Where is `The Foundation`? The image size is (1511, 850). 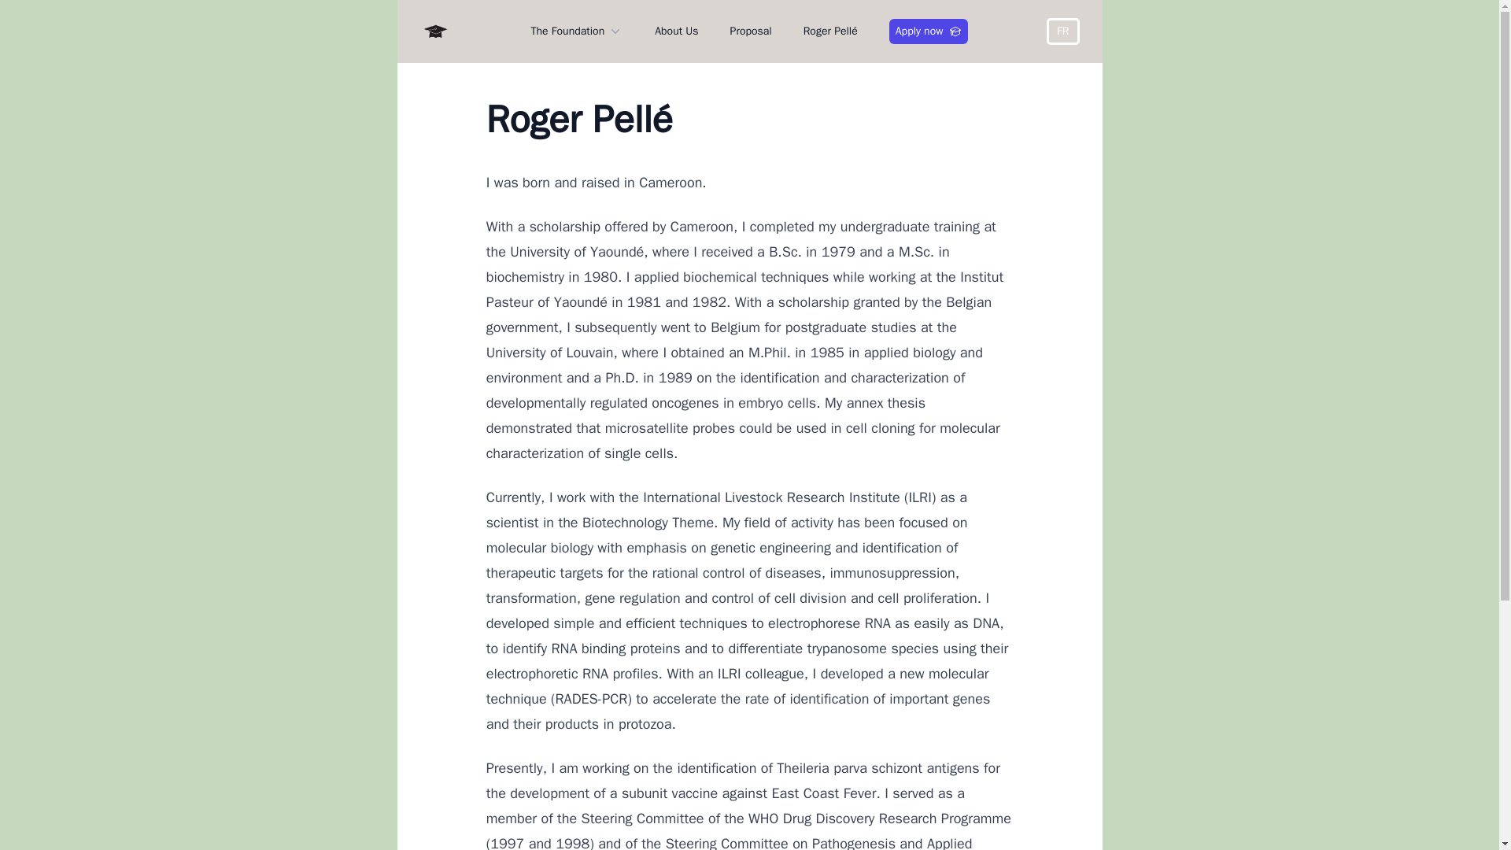
The Foundation is located at coordinates (578, 31).